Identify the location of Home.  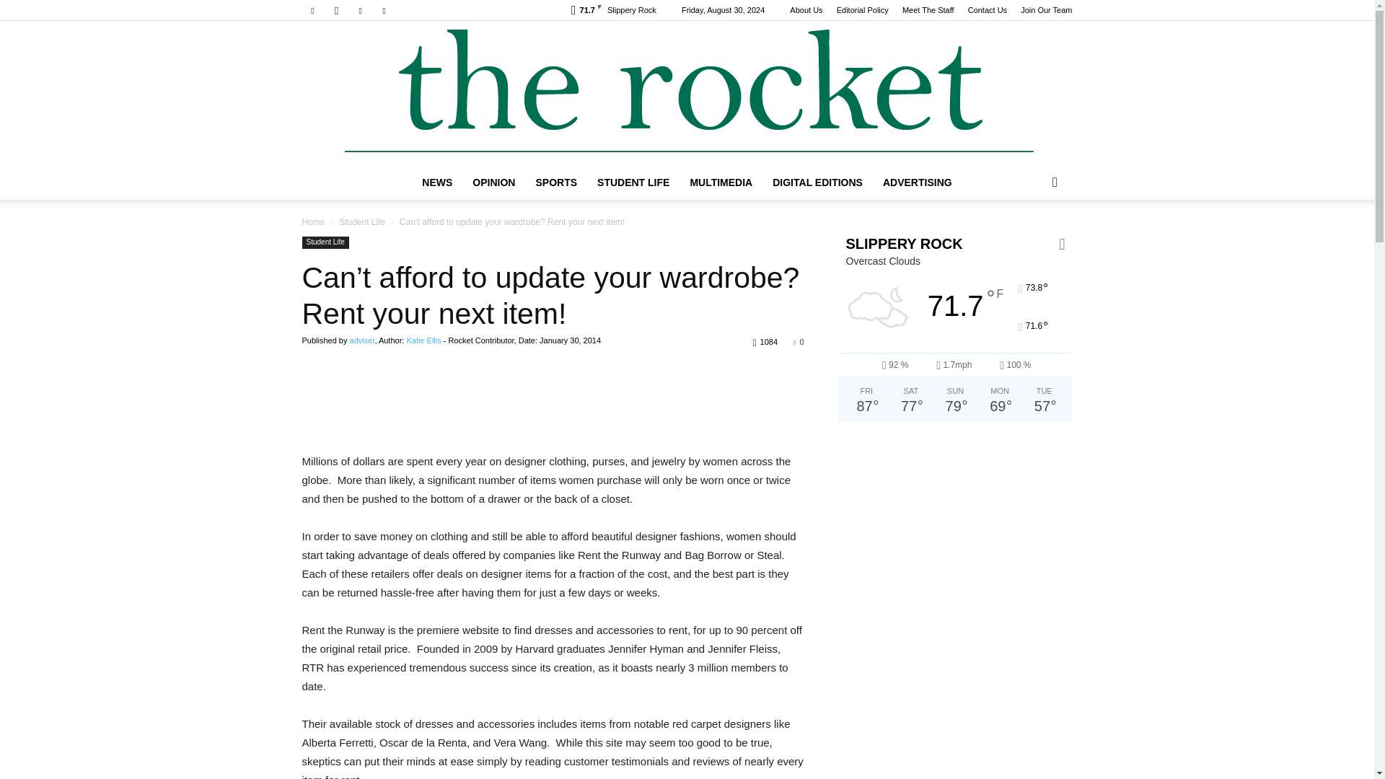
(313, 222).